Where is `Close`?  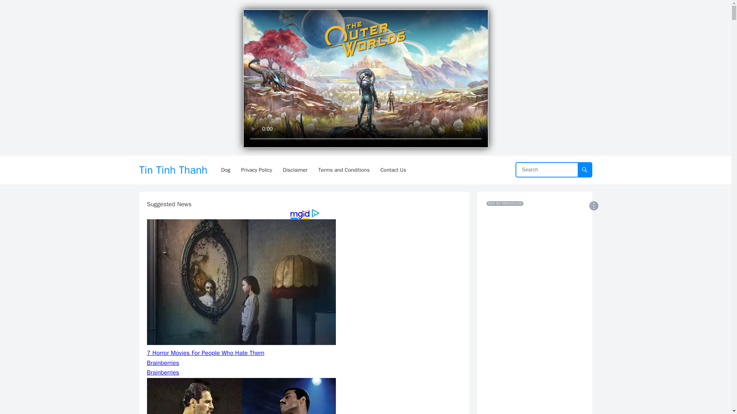 Close is located at coordinates (480, 15).